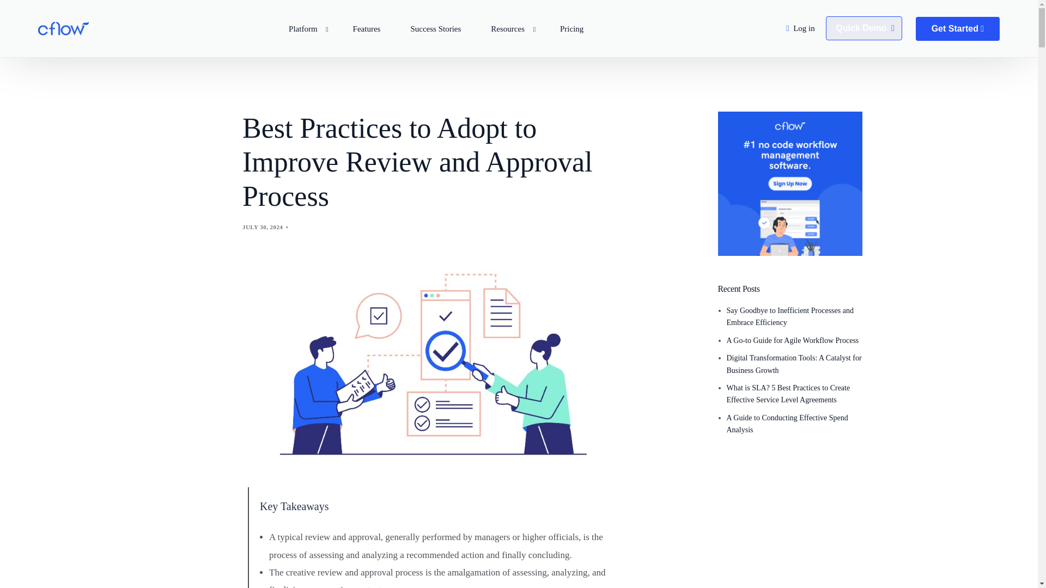  What do you see at coordinates (571, 28) in the screenshot?
I see `Pricing` at bounding box center [571, 28].